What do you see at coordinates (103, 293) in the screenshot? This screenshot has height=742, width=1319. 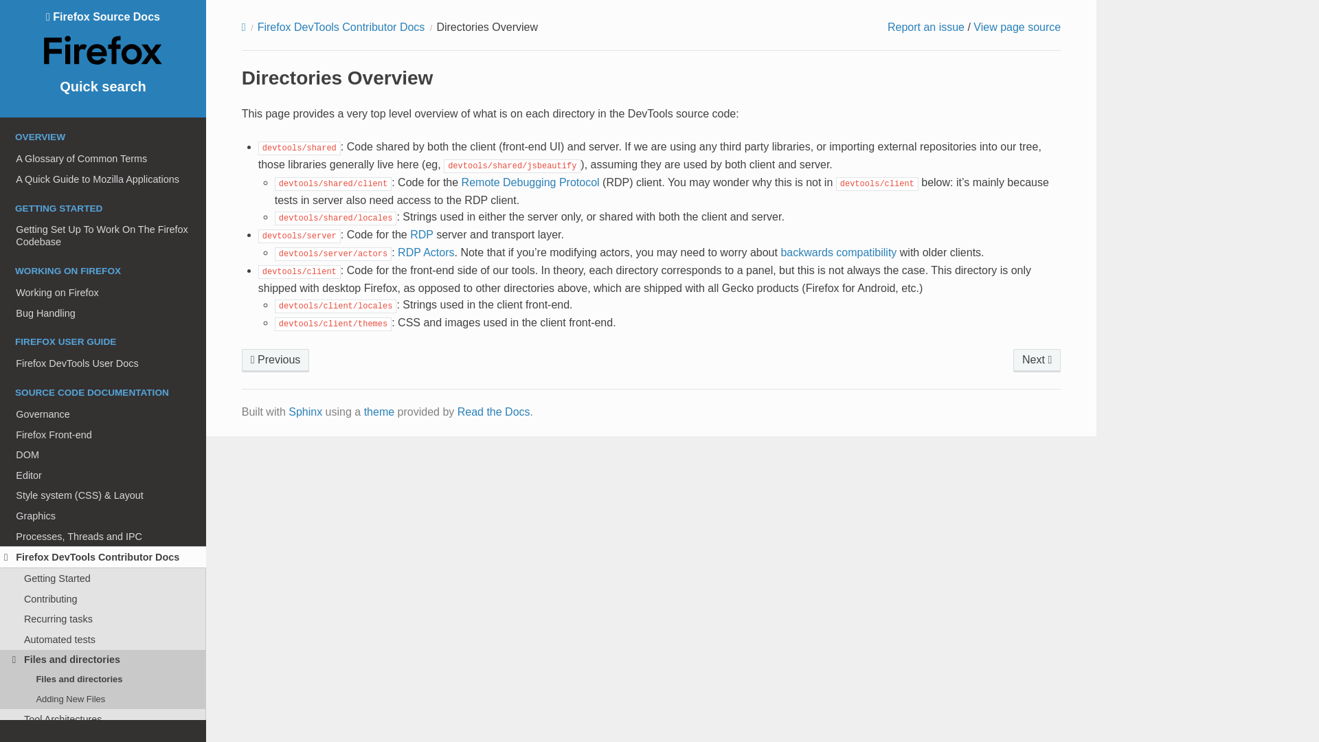 I see `Working on Firefox` at bounding box center [103, 293].